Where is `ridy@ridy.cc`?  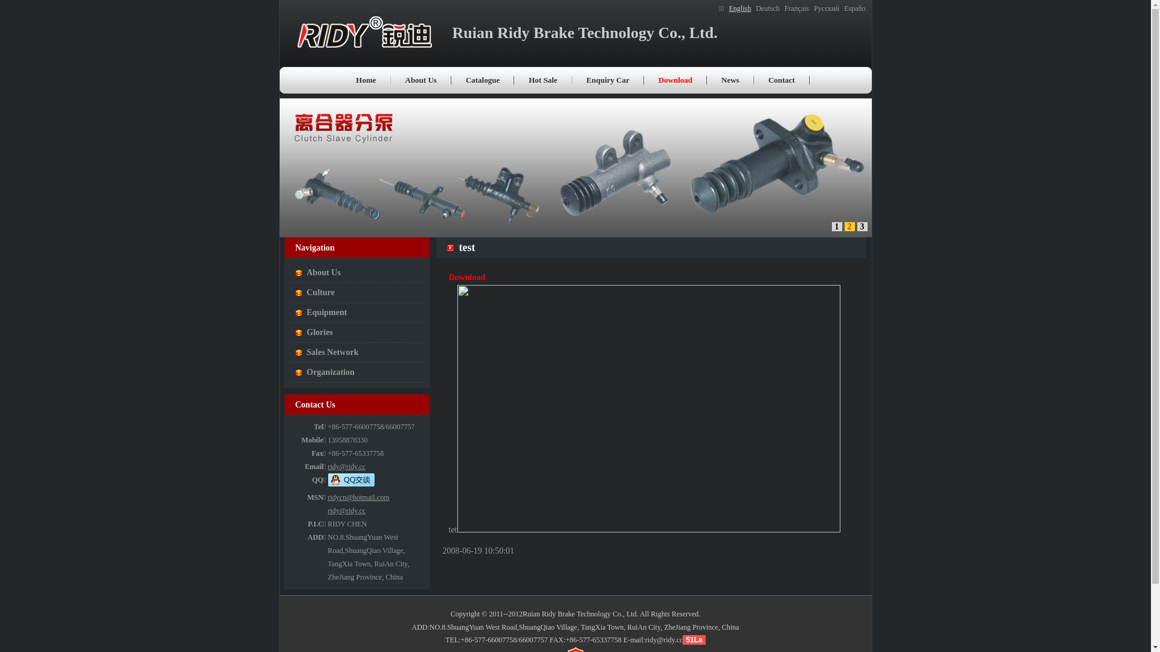
ridy@ridy.cc is located at coordinates (347, 511).